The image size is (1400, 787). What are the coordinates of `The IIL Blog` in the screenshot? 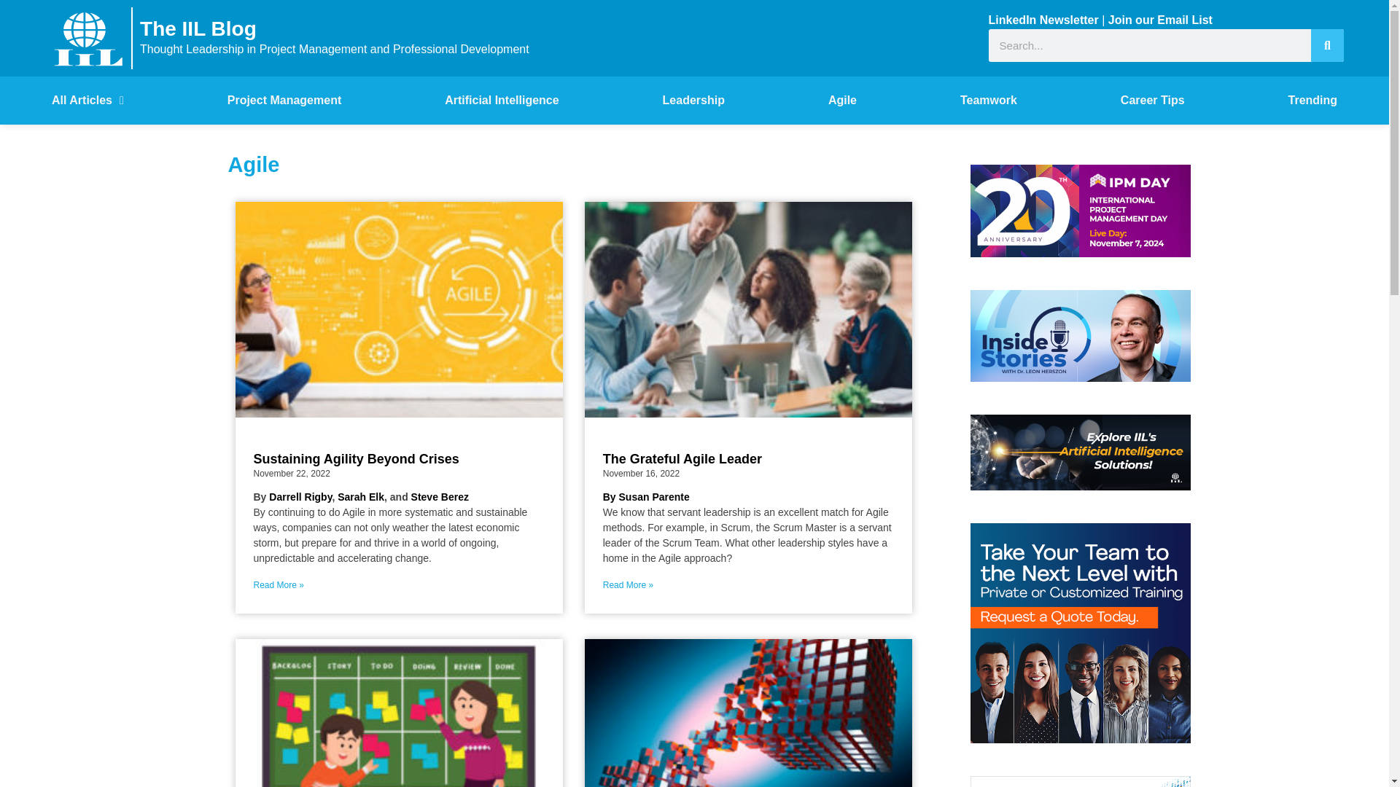 It's located at (198, 28).